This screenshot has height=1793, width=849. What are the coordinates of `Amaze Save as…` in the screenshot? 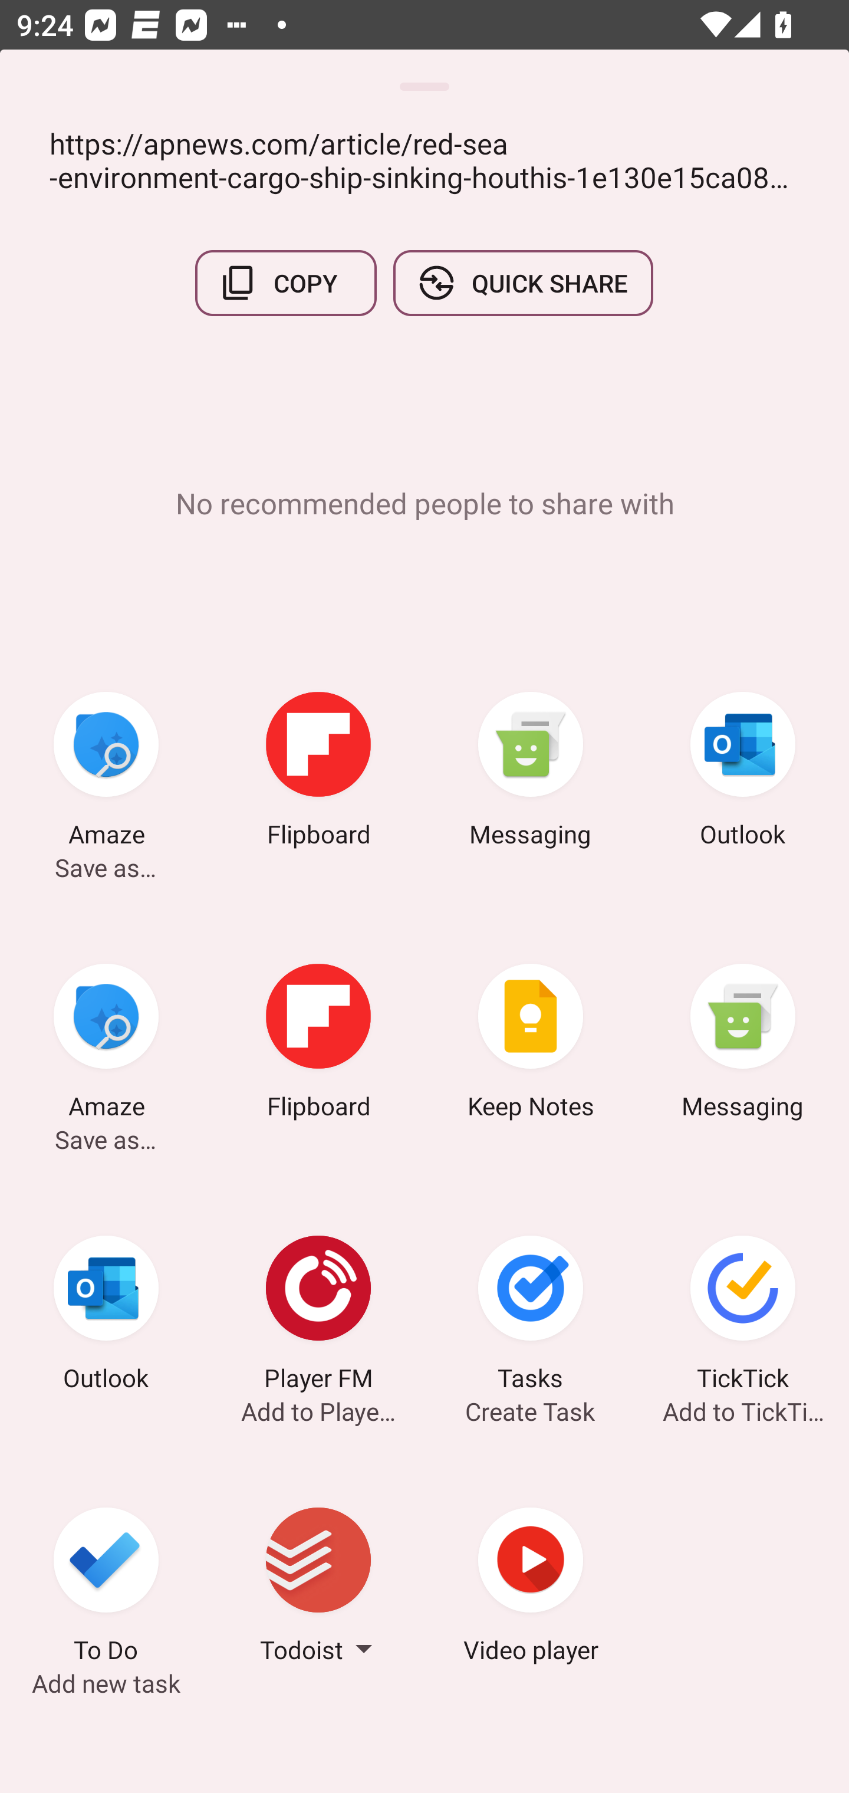 It's located at (106, 773).